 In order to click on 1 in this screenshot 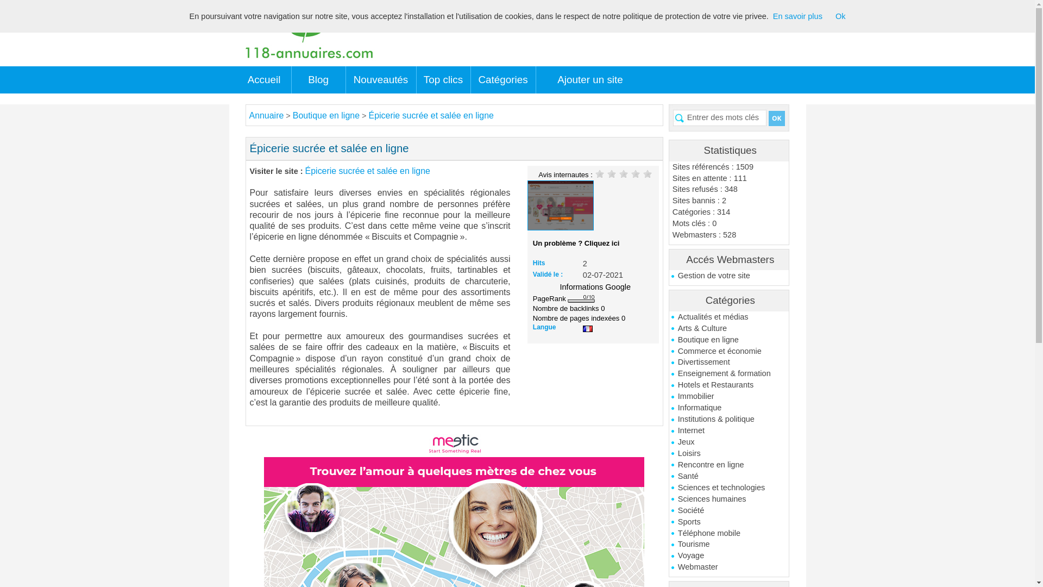, I will do `click(600, 173)`.